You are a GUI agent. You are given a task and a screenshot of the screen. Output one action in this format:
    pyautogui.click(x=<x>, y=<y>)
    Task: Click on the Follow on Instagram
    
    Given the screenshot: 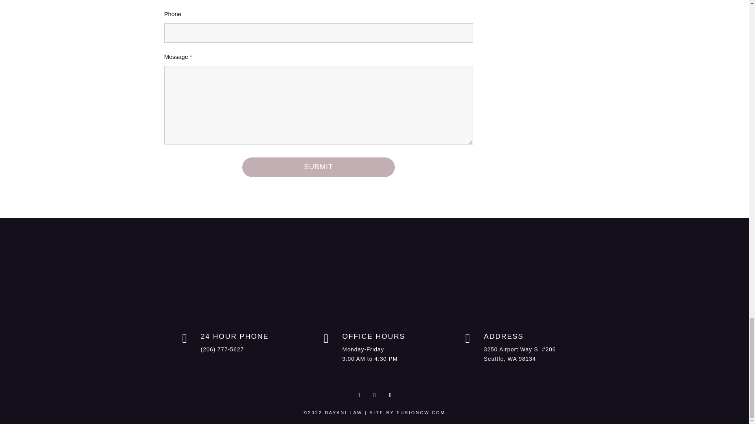 What is the action you would take?
    pyautogui.click(x=390, y=395)
    